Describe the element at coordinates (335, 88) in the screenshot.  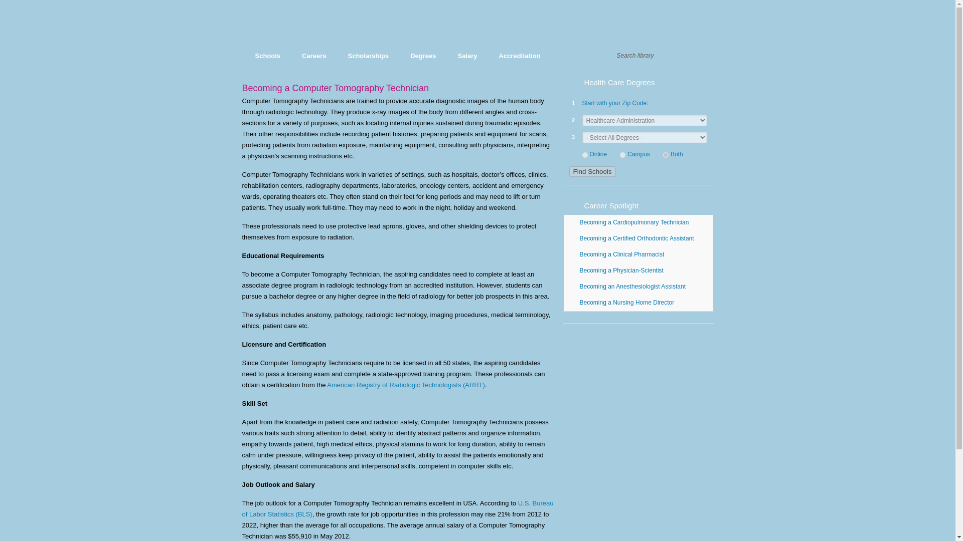
I see `Becoming a Computer Tomography Technician` at that location.